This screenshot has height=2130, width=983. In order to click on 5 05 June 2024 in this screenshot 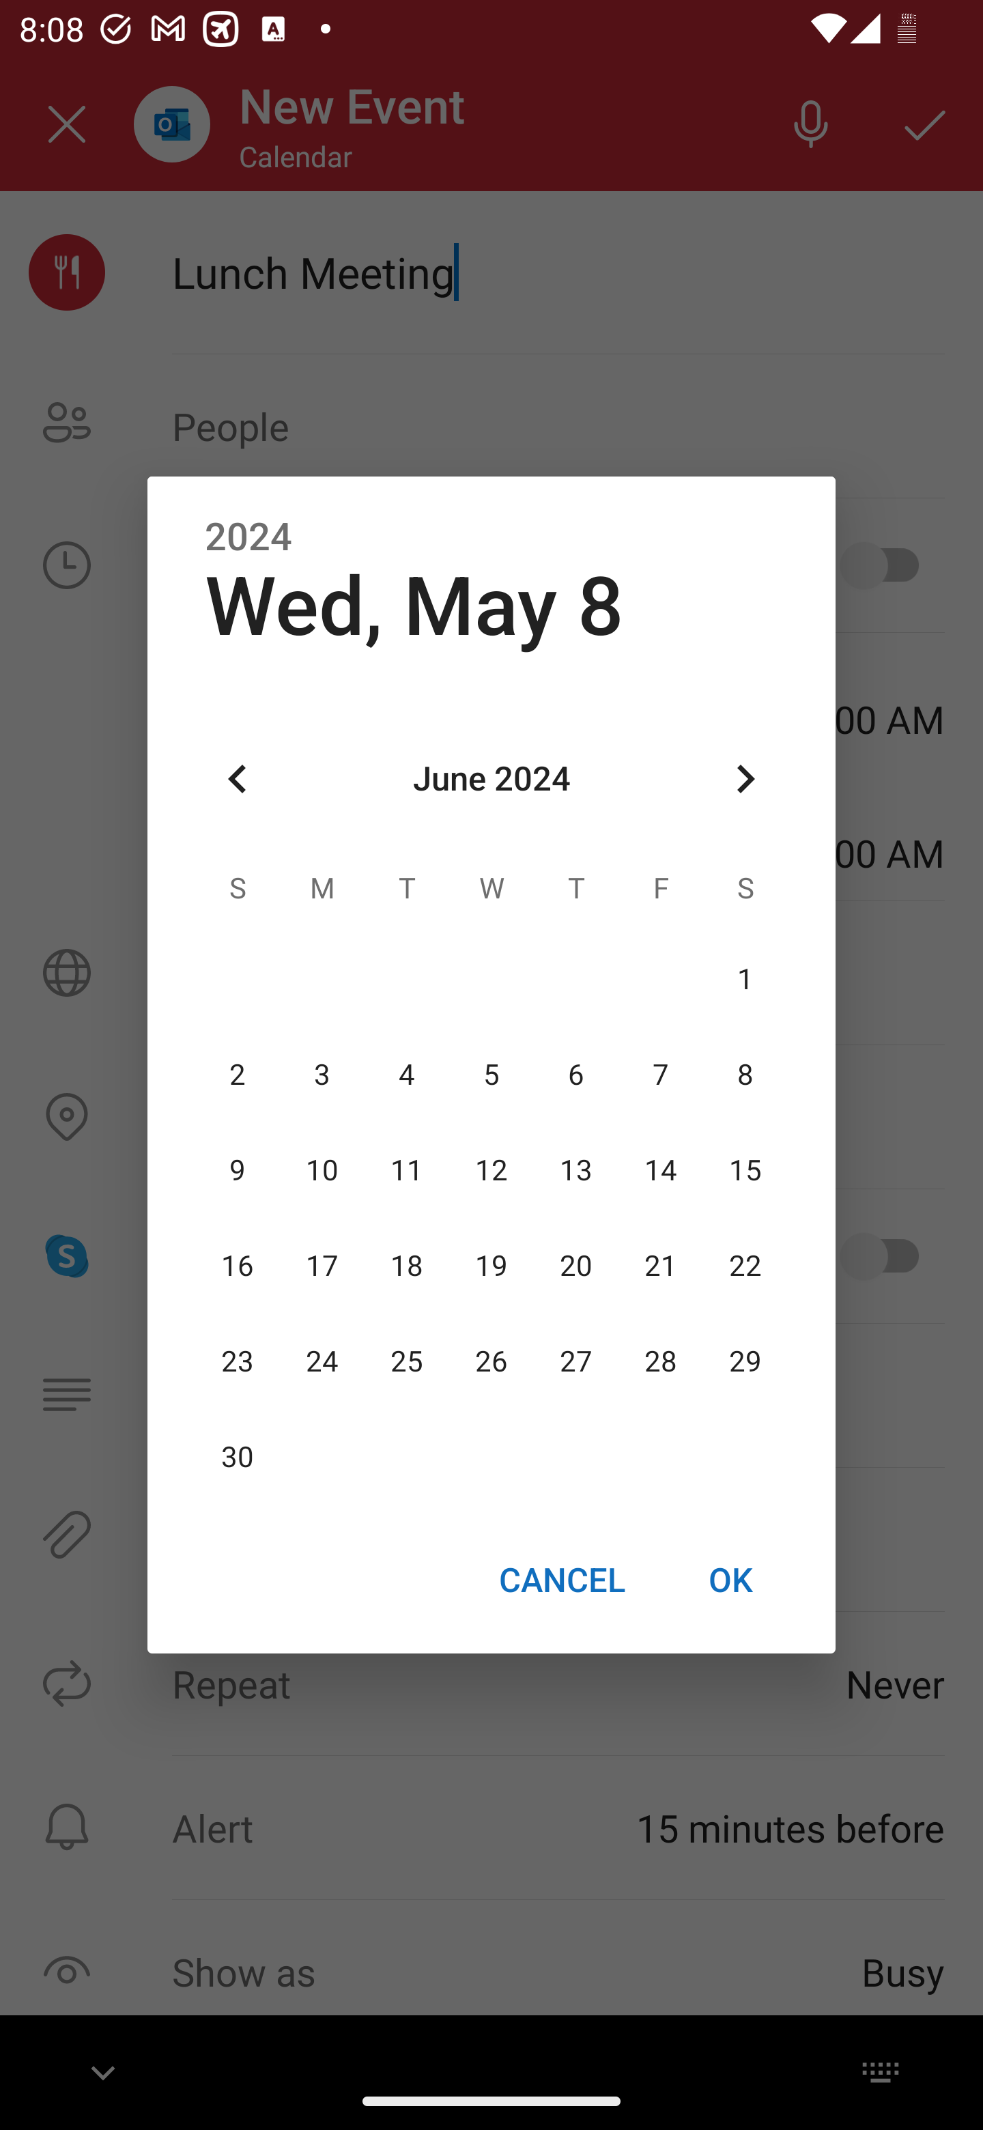, I will do `click(491, 1075)`.